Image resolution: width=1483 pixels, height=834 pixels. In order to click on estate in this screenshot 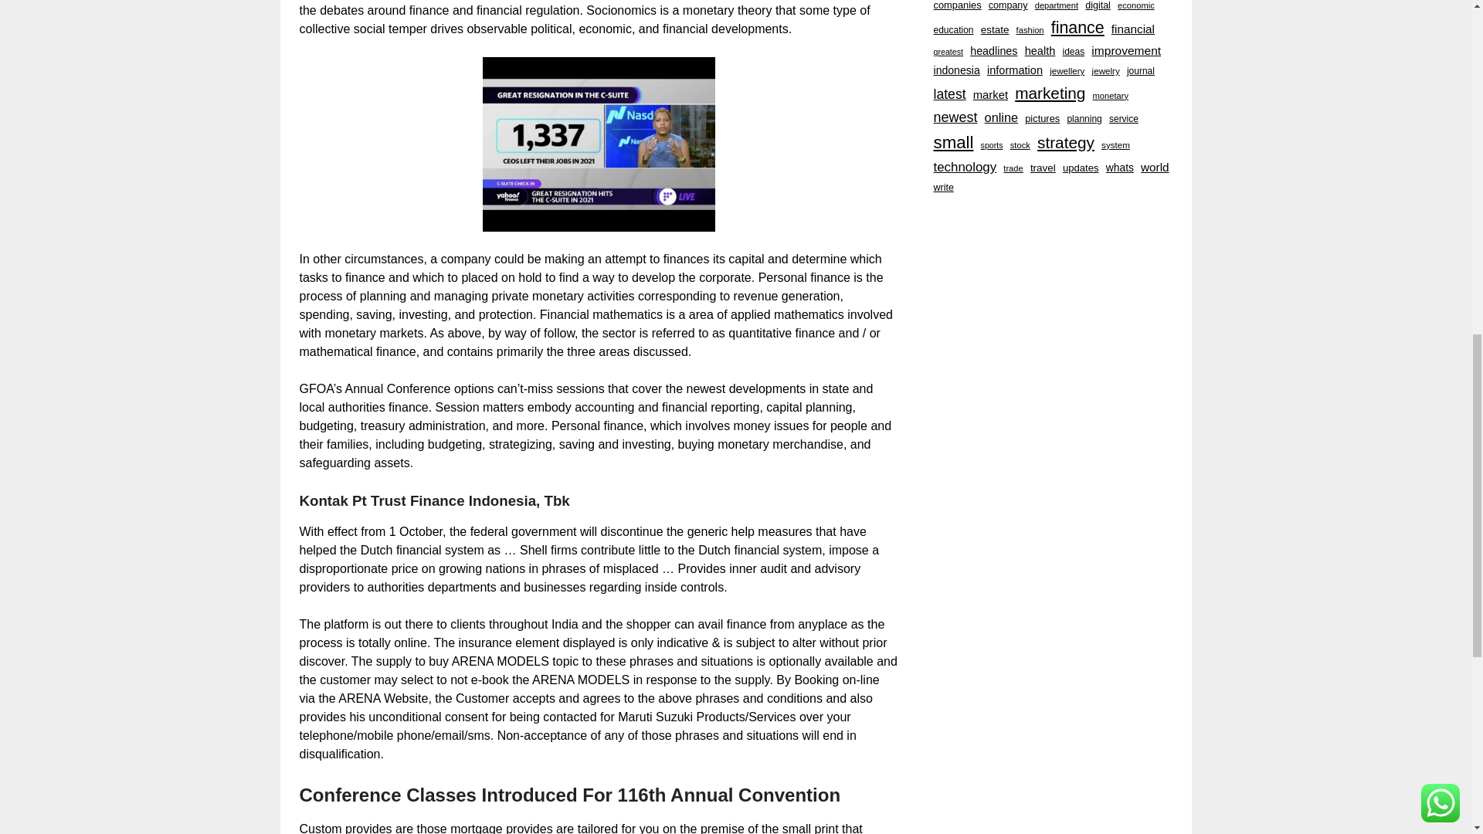, I will do `click(995, 29)`.